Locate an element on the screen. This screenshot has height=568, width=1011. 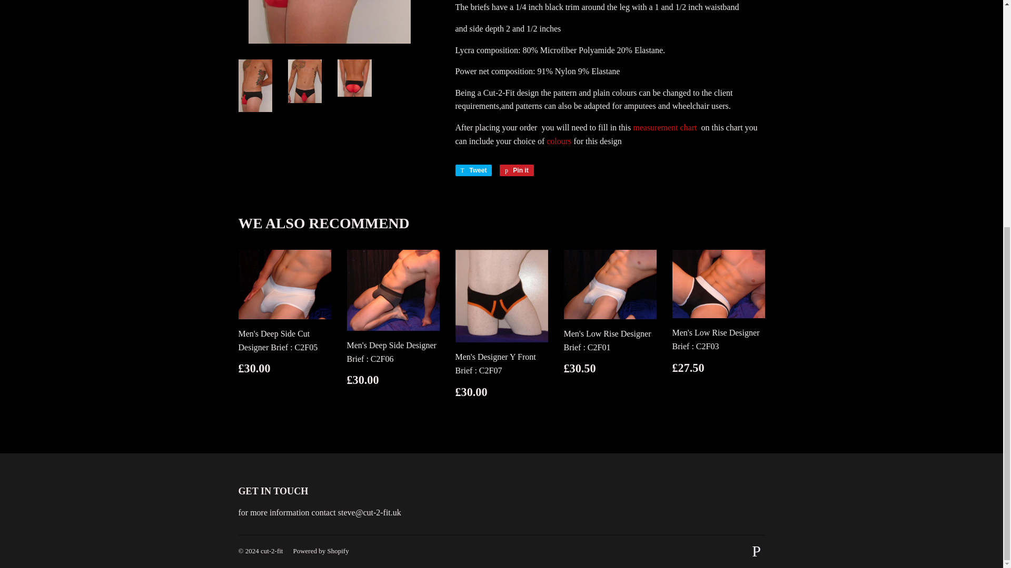
Tweet is located at coordinates (473, 170).